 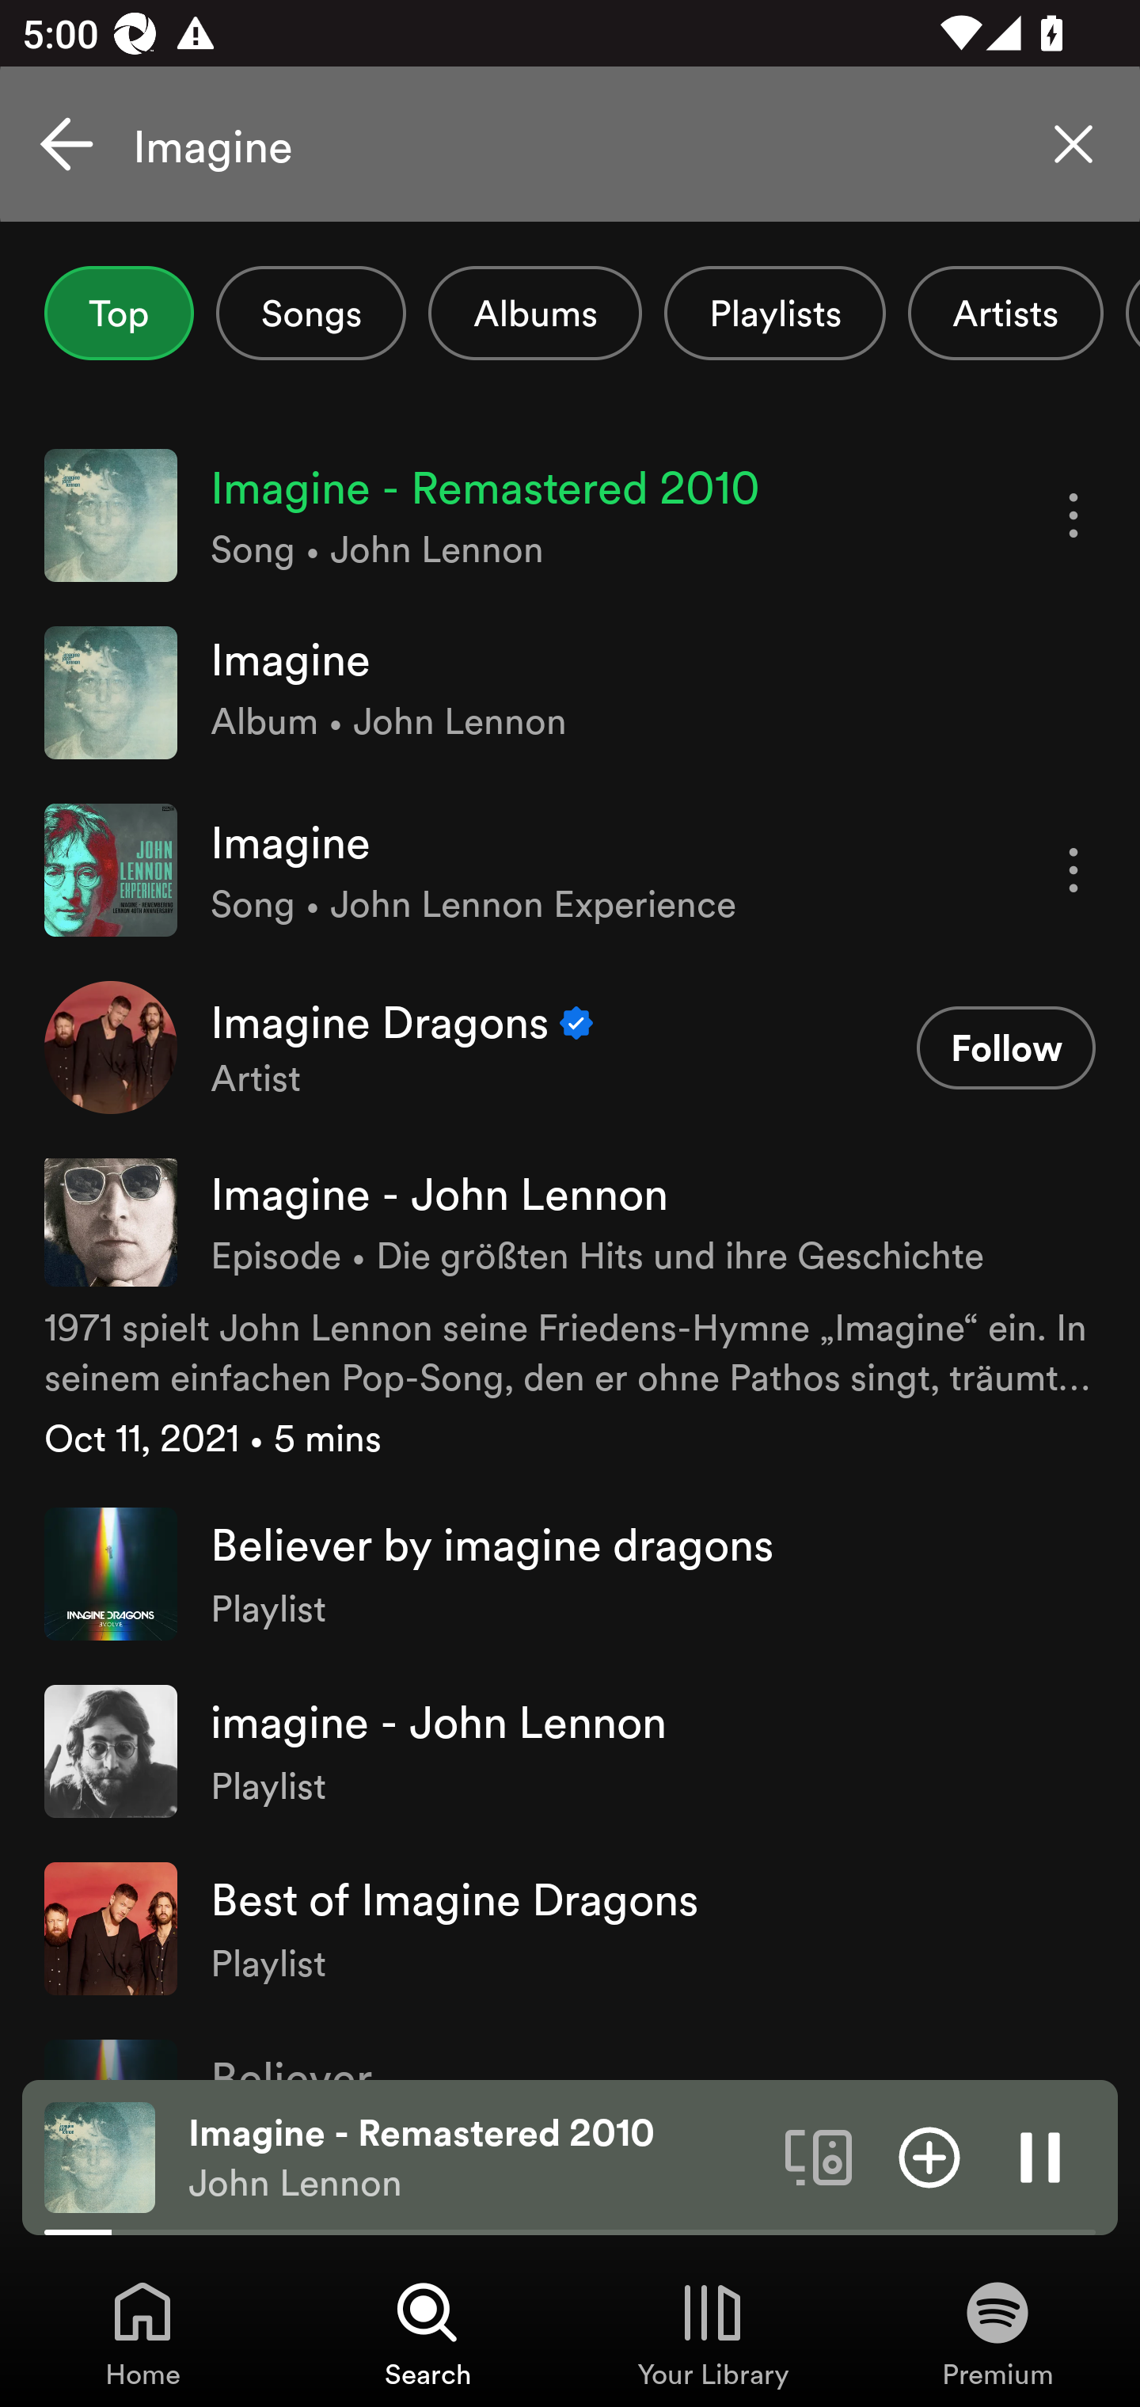 I want to click on Artists, so click(x=1005, y=313).